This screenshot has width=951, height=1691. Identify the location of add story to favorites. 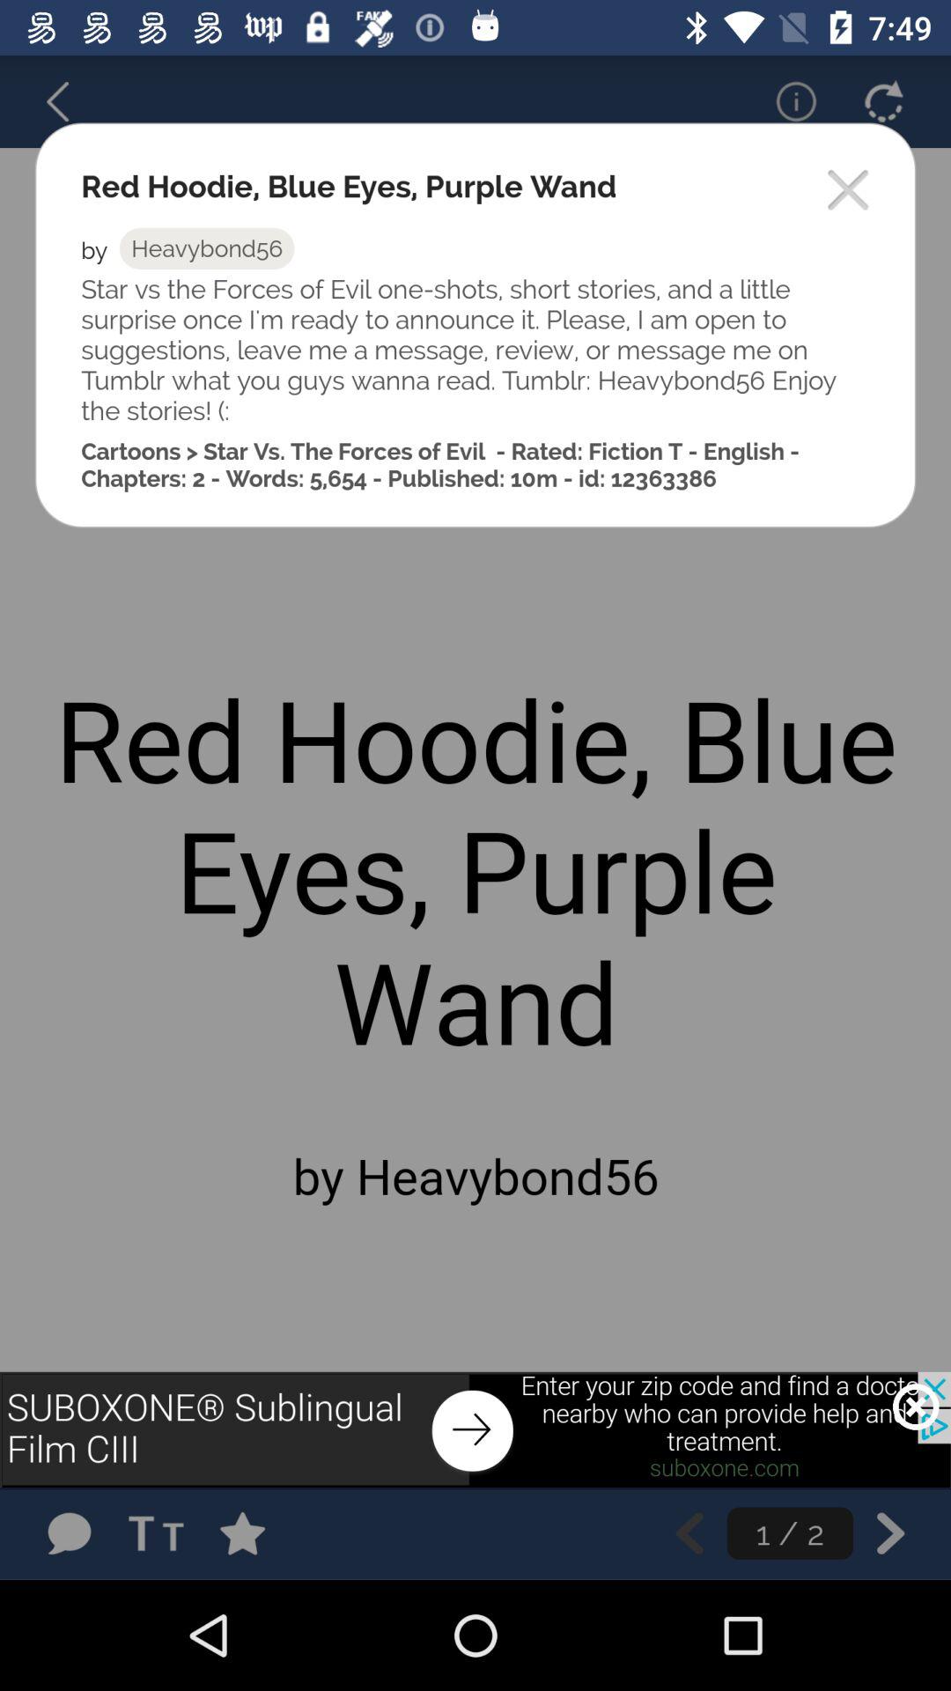
(260, 1532).